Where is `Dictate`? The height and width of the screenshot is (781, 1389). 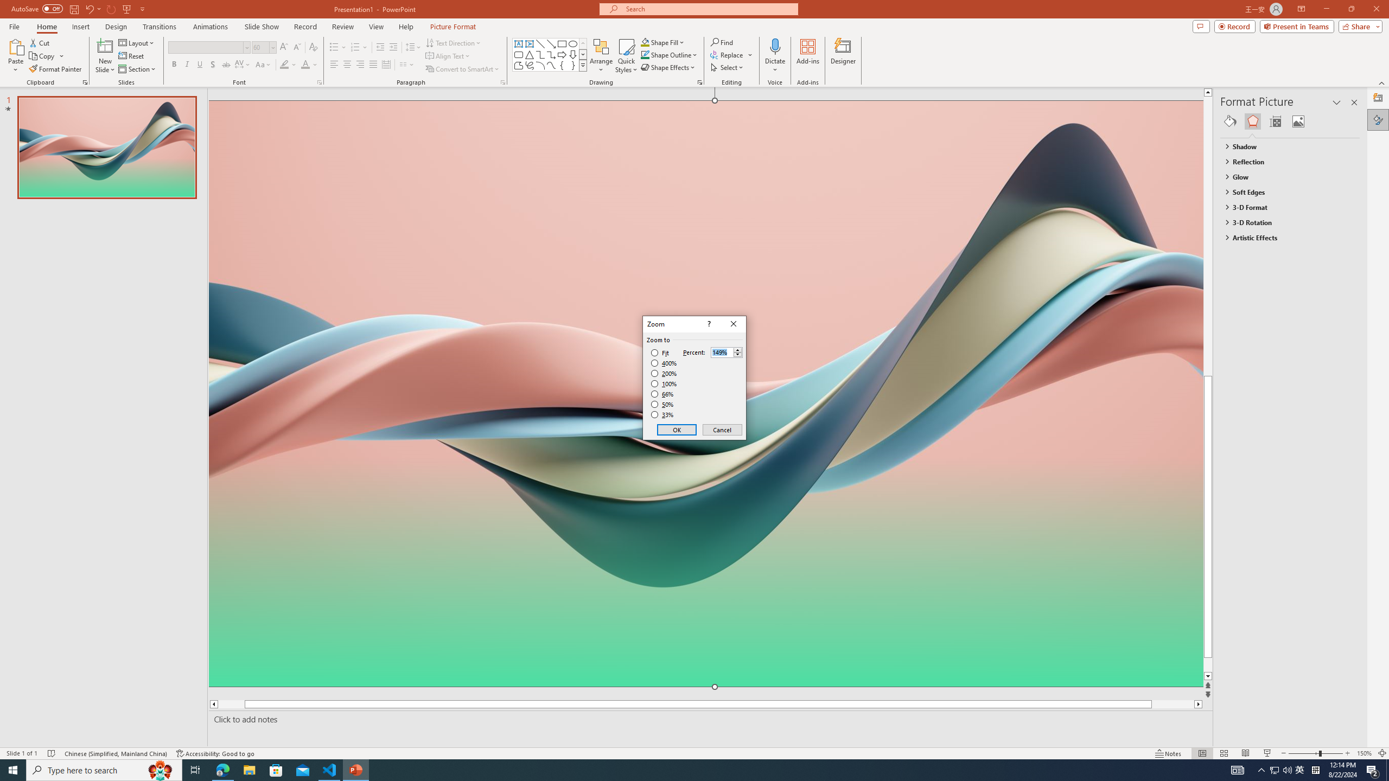
Dictate is located at coordinates (775, 56).